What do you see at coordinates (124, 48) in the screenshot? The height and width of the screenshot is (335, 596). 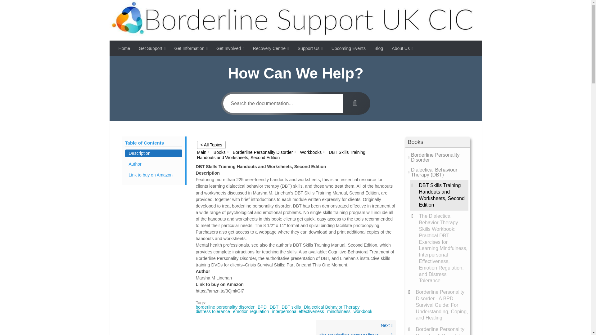 I see `Home` at bounding box center [124, 48].